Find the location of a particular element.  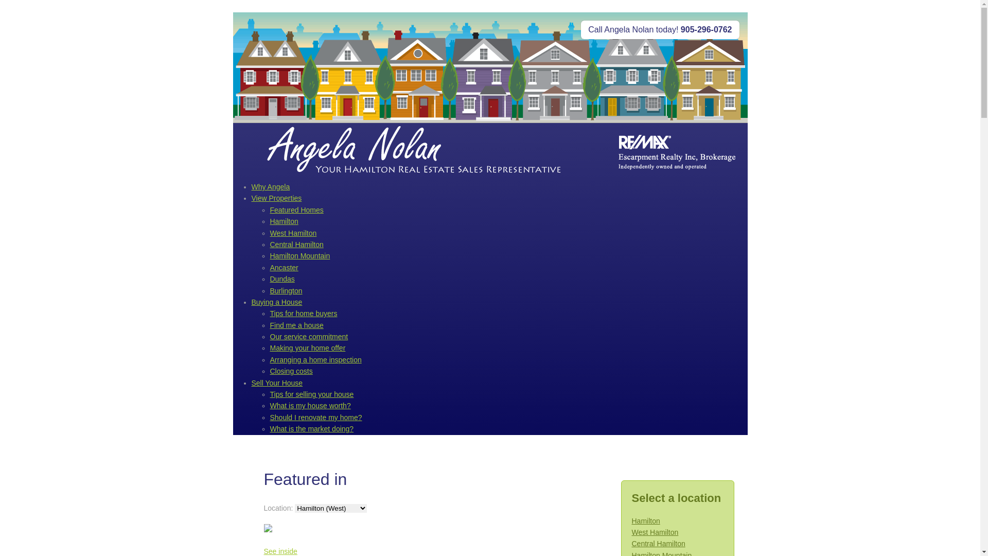

Featured Homes is located at coordinates (296, 210).